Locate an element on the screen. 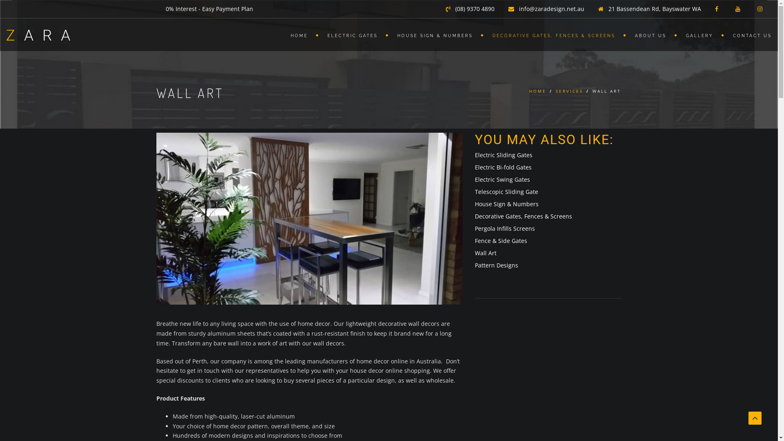 Image resolution: width=784 pixels, height=441 pixels. HOME is located at coordinates (538, 91).